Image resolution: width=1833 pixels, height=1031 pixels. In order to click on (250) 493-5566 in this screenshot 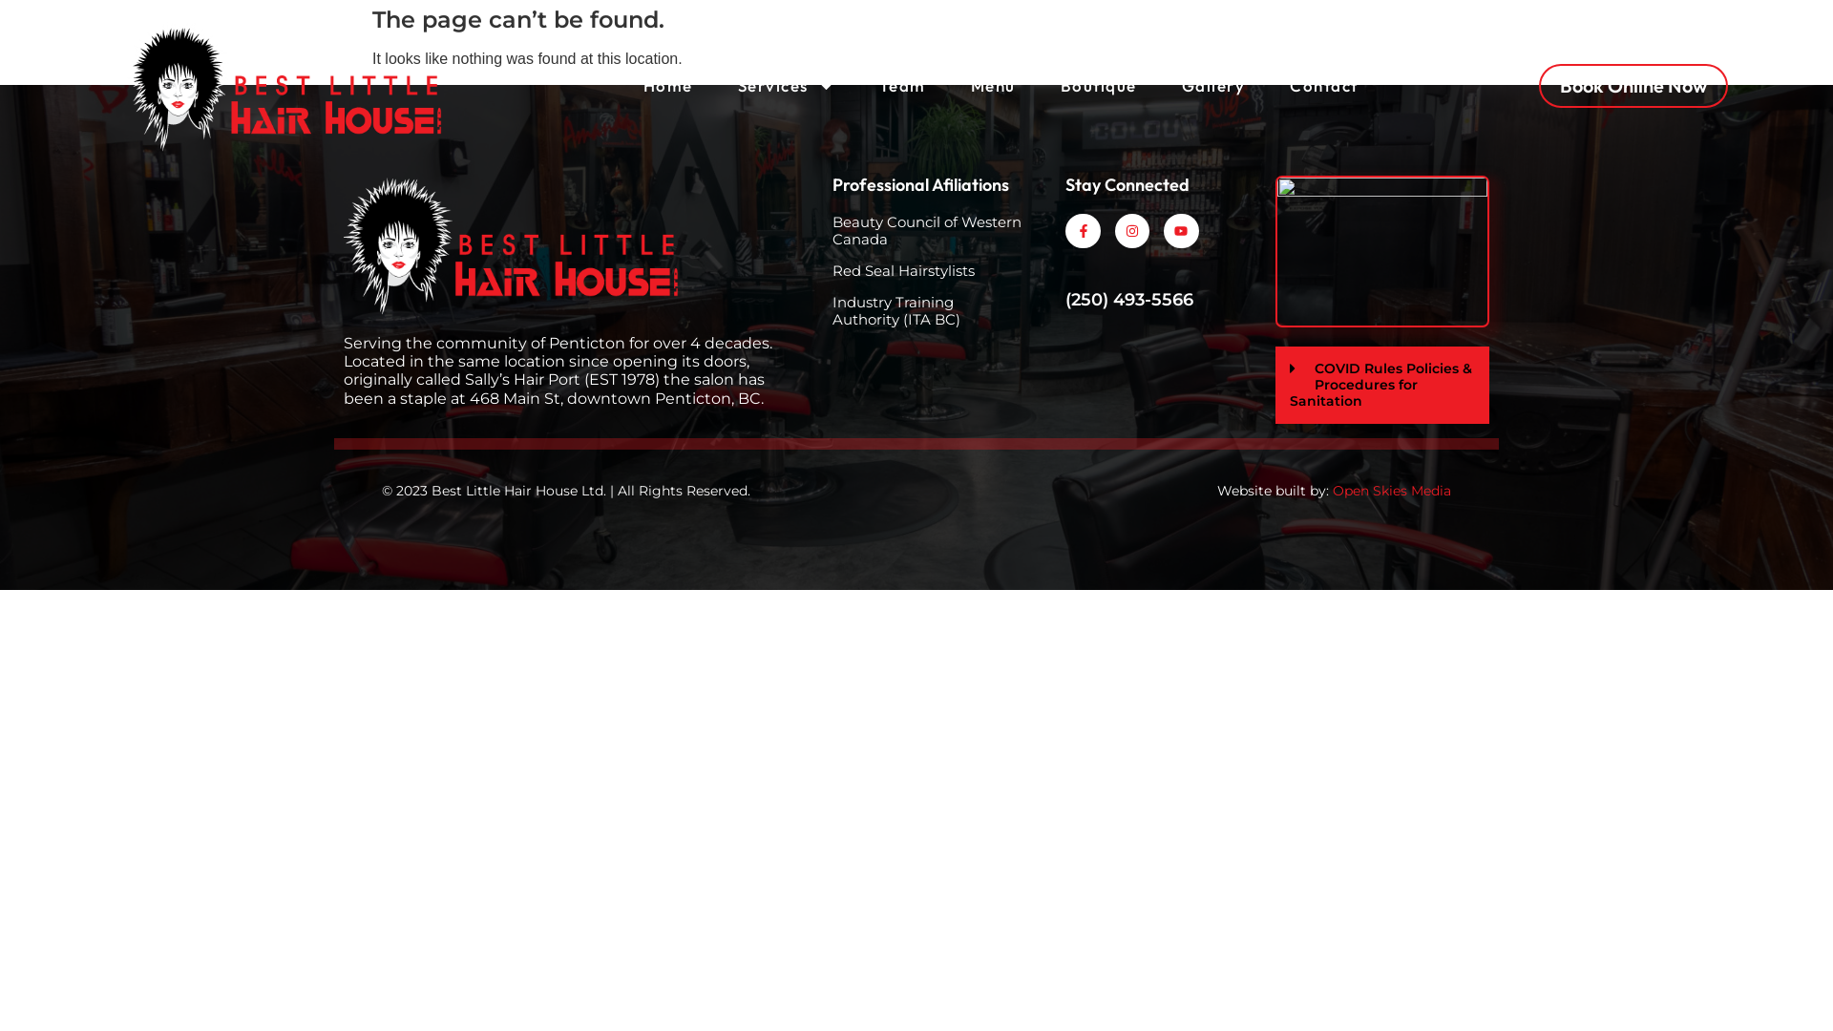, I will do `click(1129, 300)`.